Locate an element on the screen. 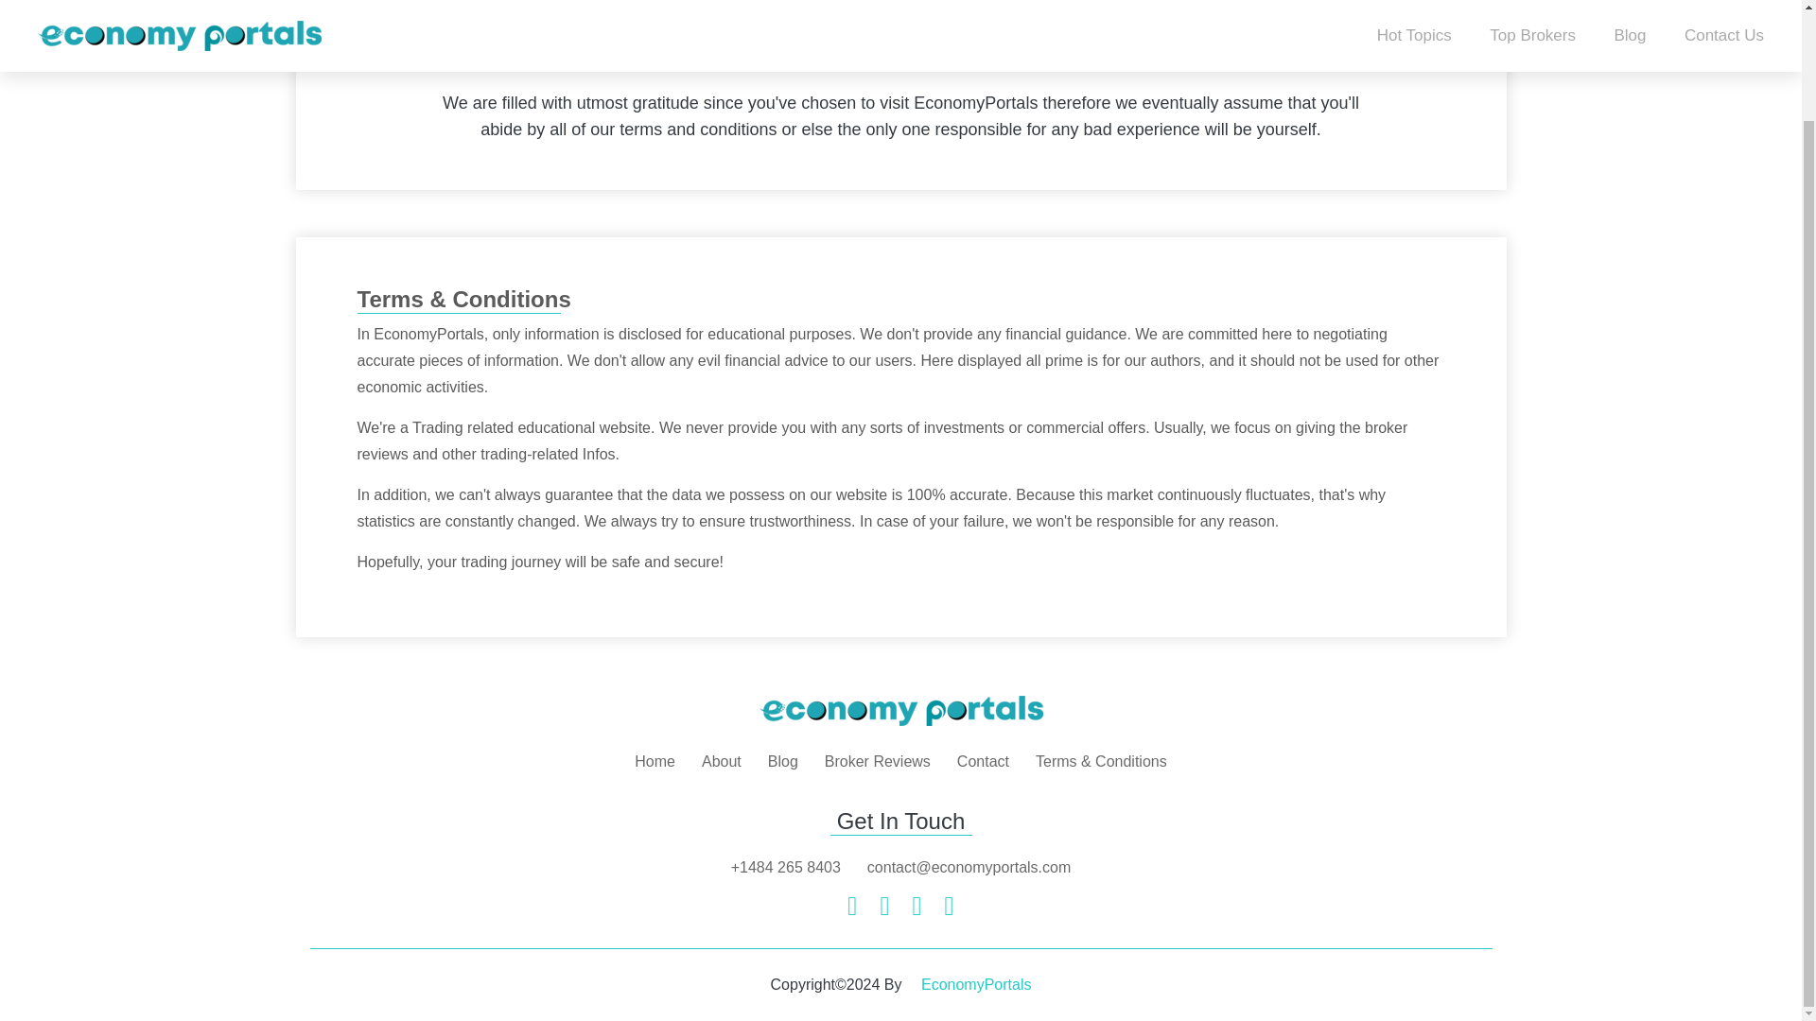 This screenshot has height=1021, width=1816. Blog is located at coordinates (783, 762).